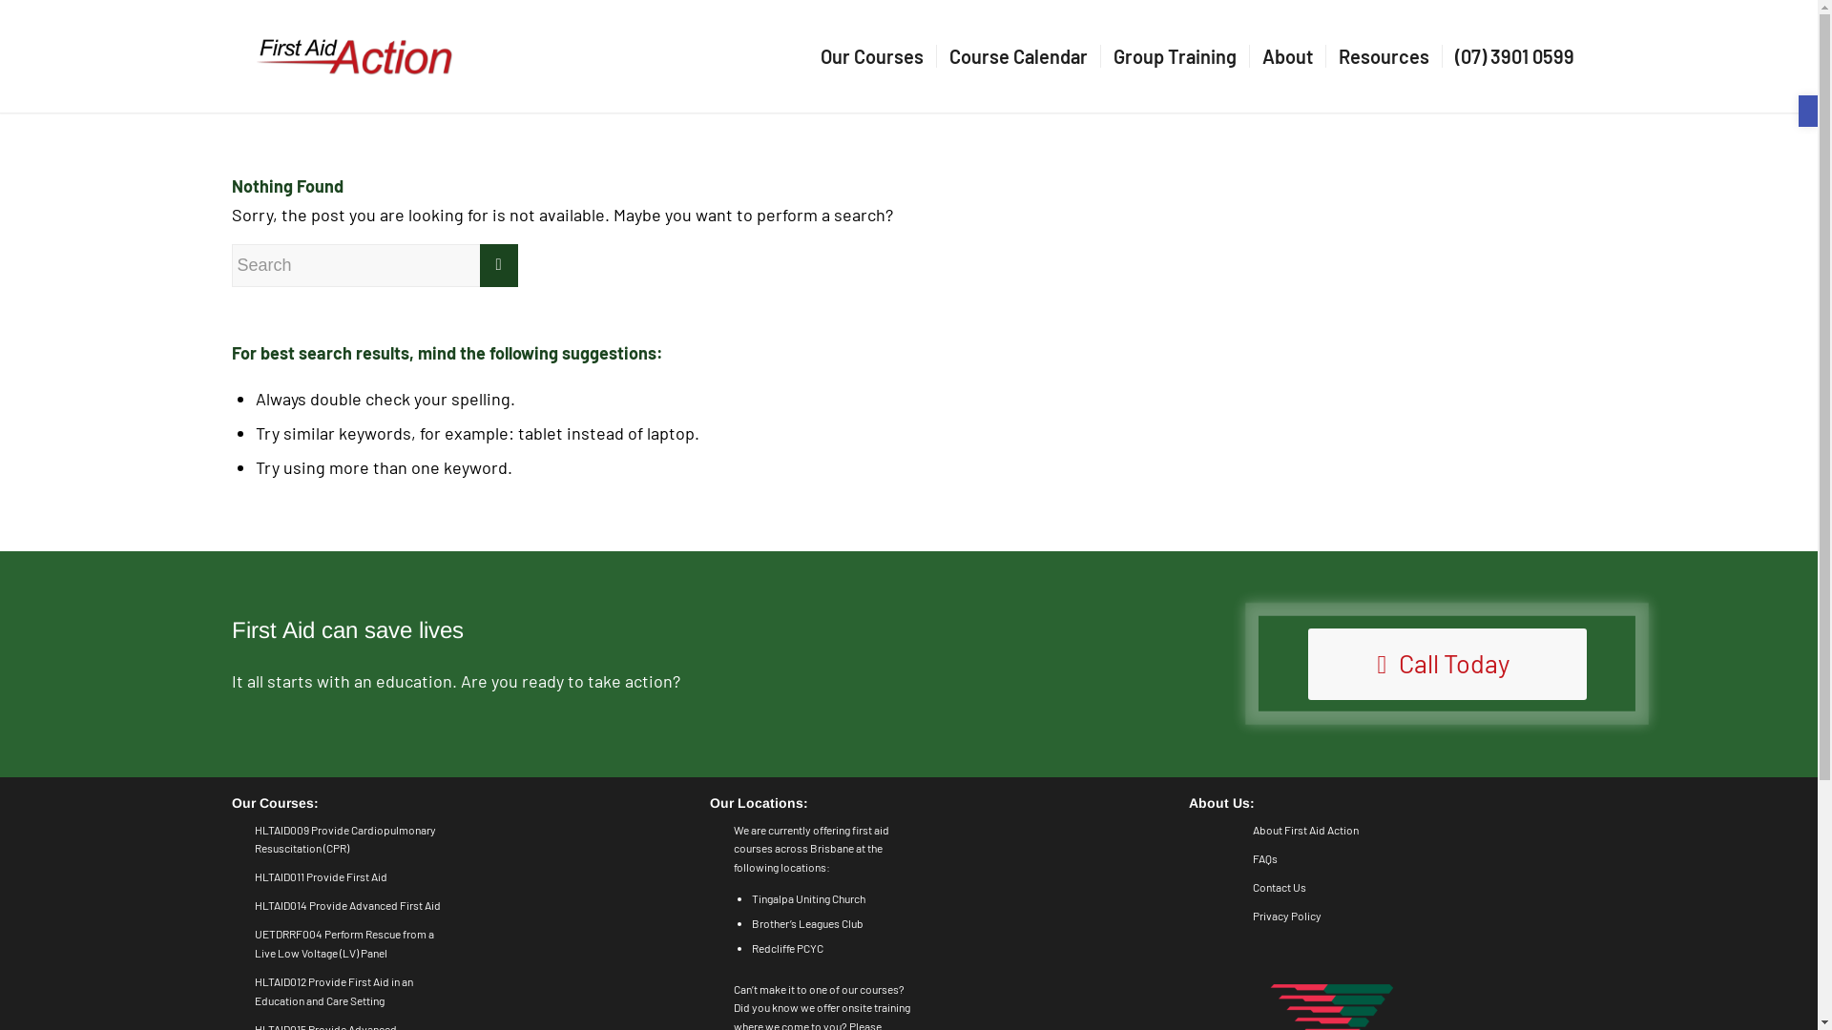 The image size is (1832, 1030). I want to click on Contact Us, so click(1280, 887).